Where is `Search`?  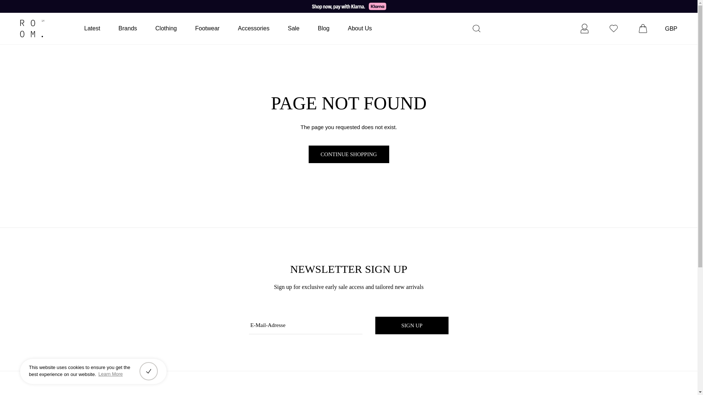 Search is located at coordinates (479, 28).